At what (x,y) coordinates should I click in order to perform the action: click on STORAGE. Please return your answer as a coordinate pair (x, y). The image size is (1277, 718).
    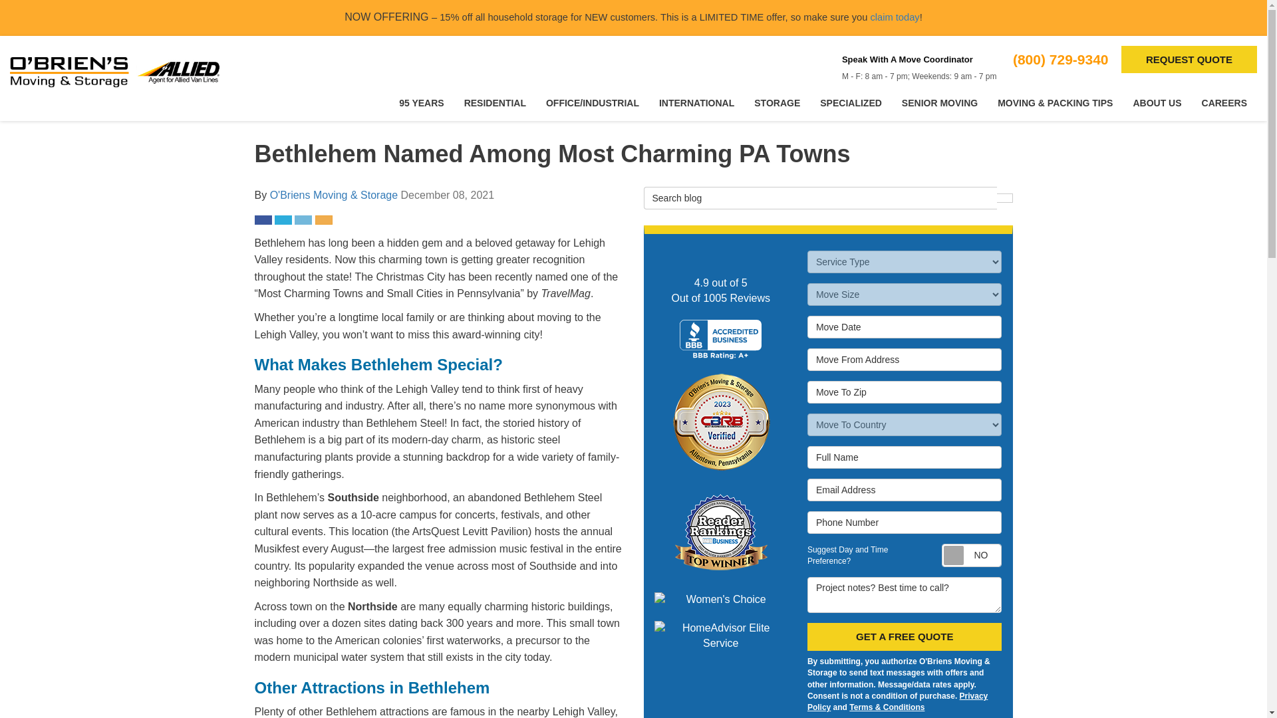
    Looking at the image, I should click on (777, 104).